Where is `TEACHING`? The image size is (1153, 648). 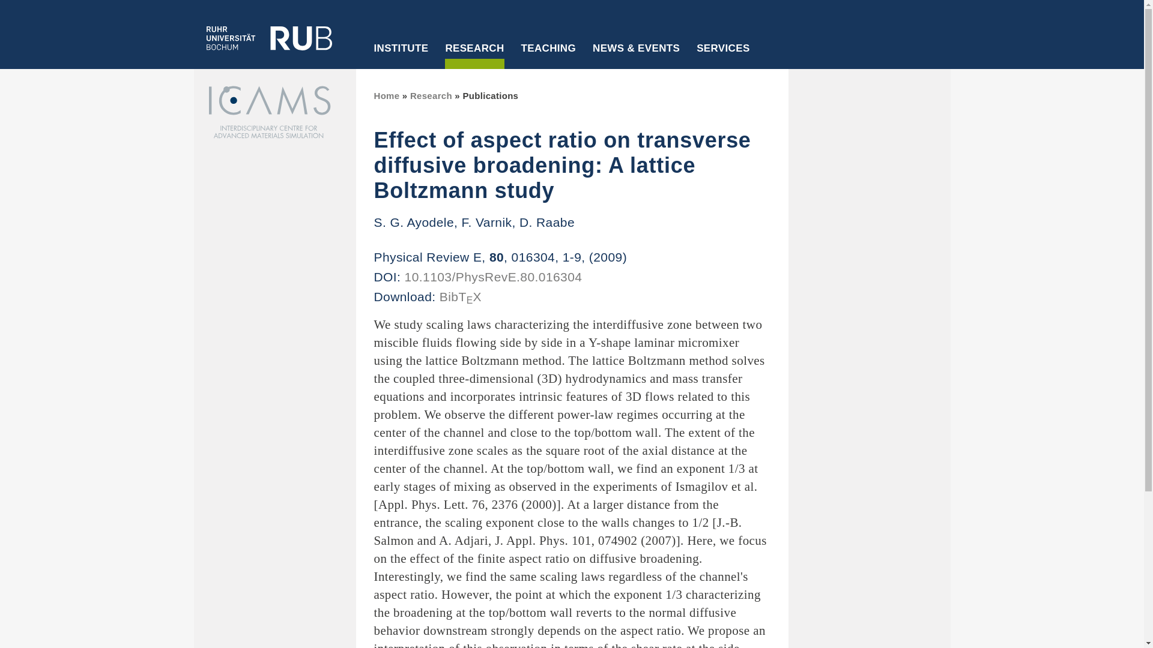
TEACHING is located at coordinates (549, 56).